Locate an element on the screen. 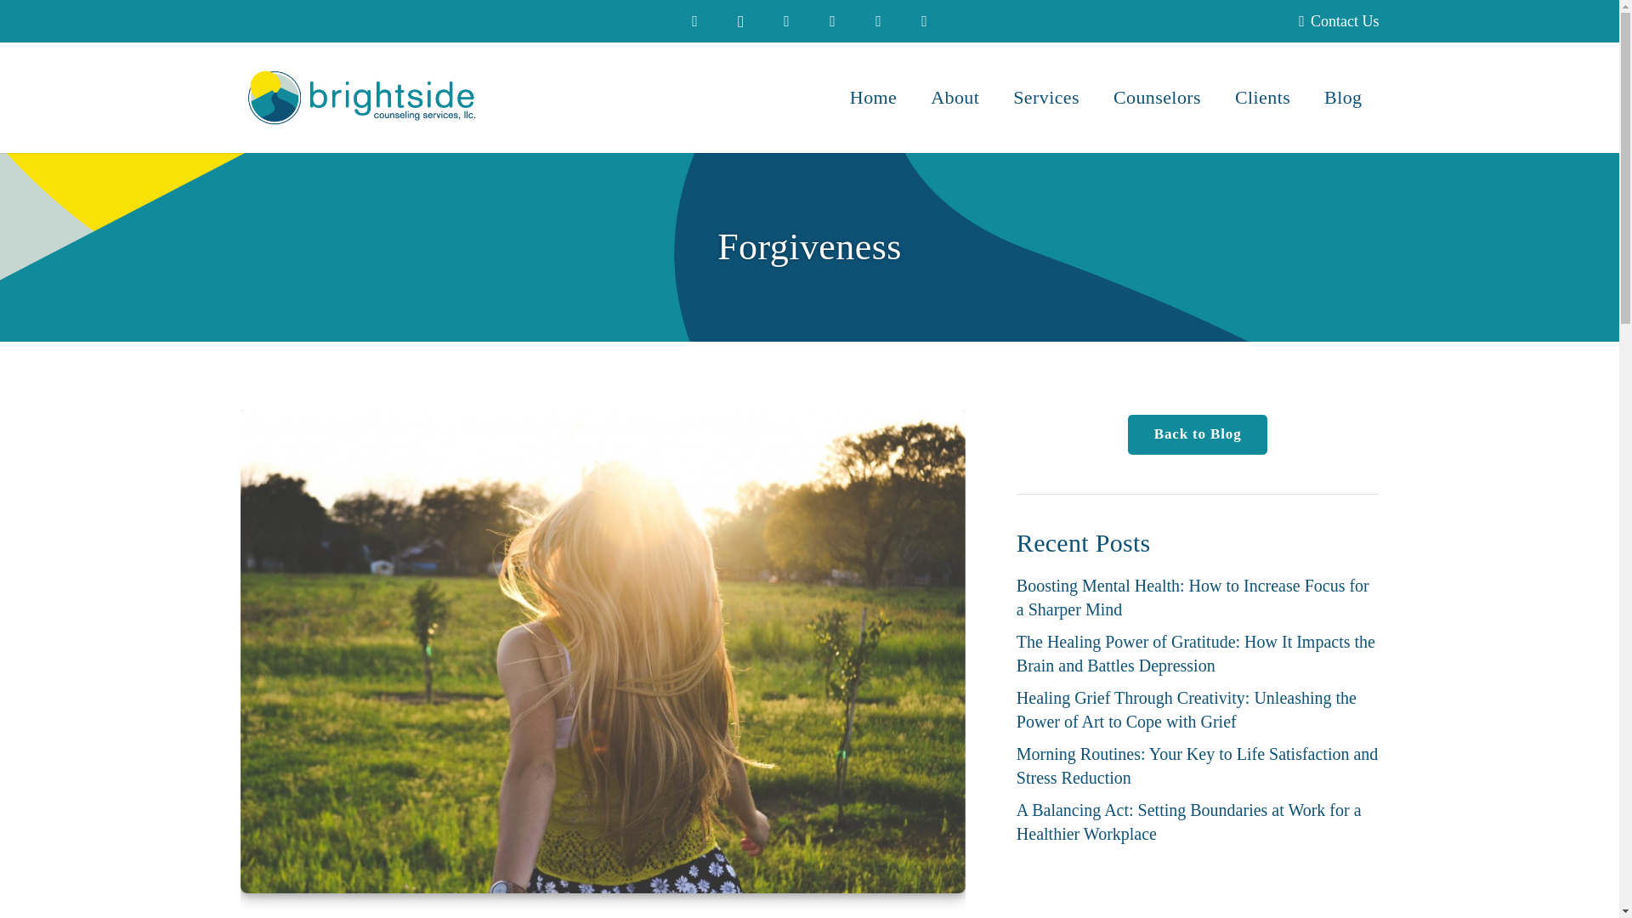 This screenshot has width=1632, height=918. Home is located at coordinates (873, 97).